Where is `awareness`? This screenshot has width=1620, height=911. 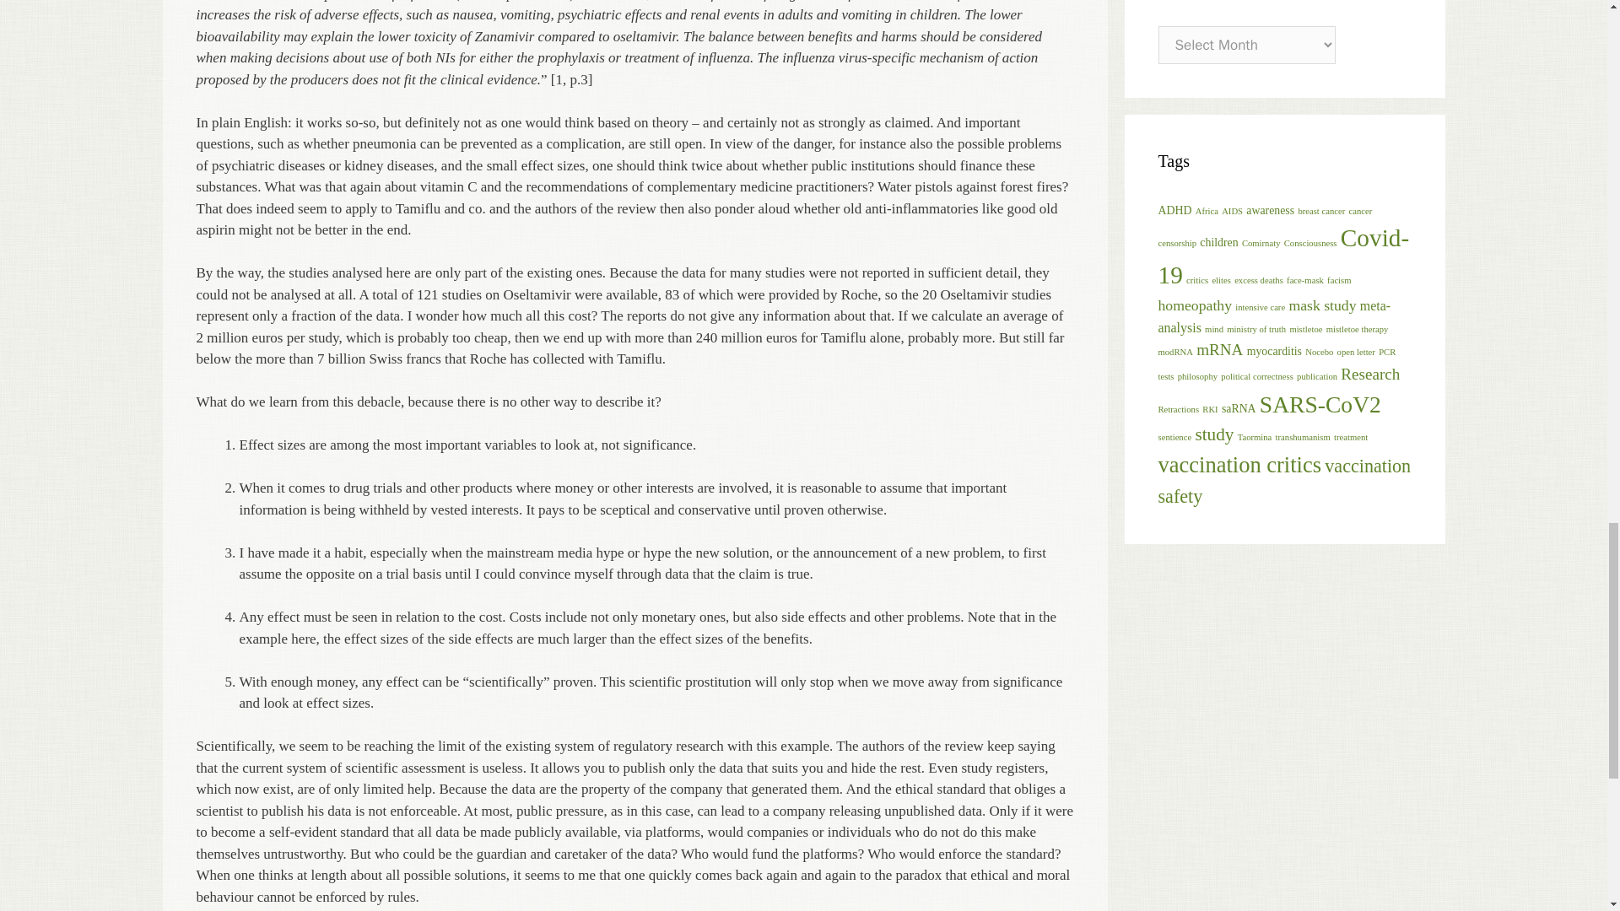
awareness is located at coordinates (1270, 210).